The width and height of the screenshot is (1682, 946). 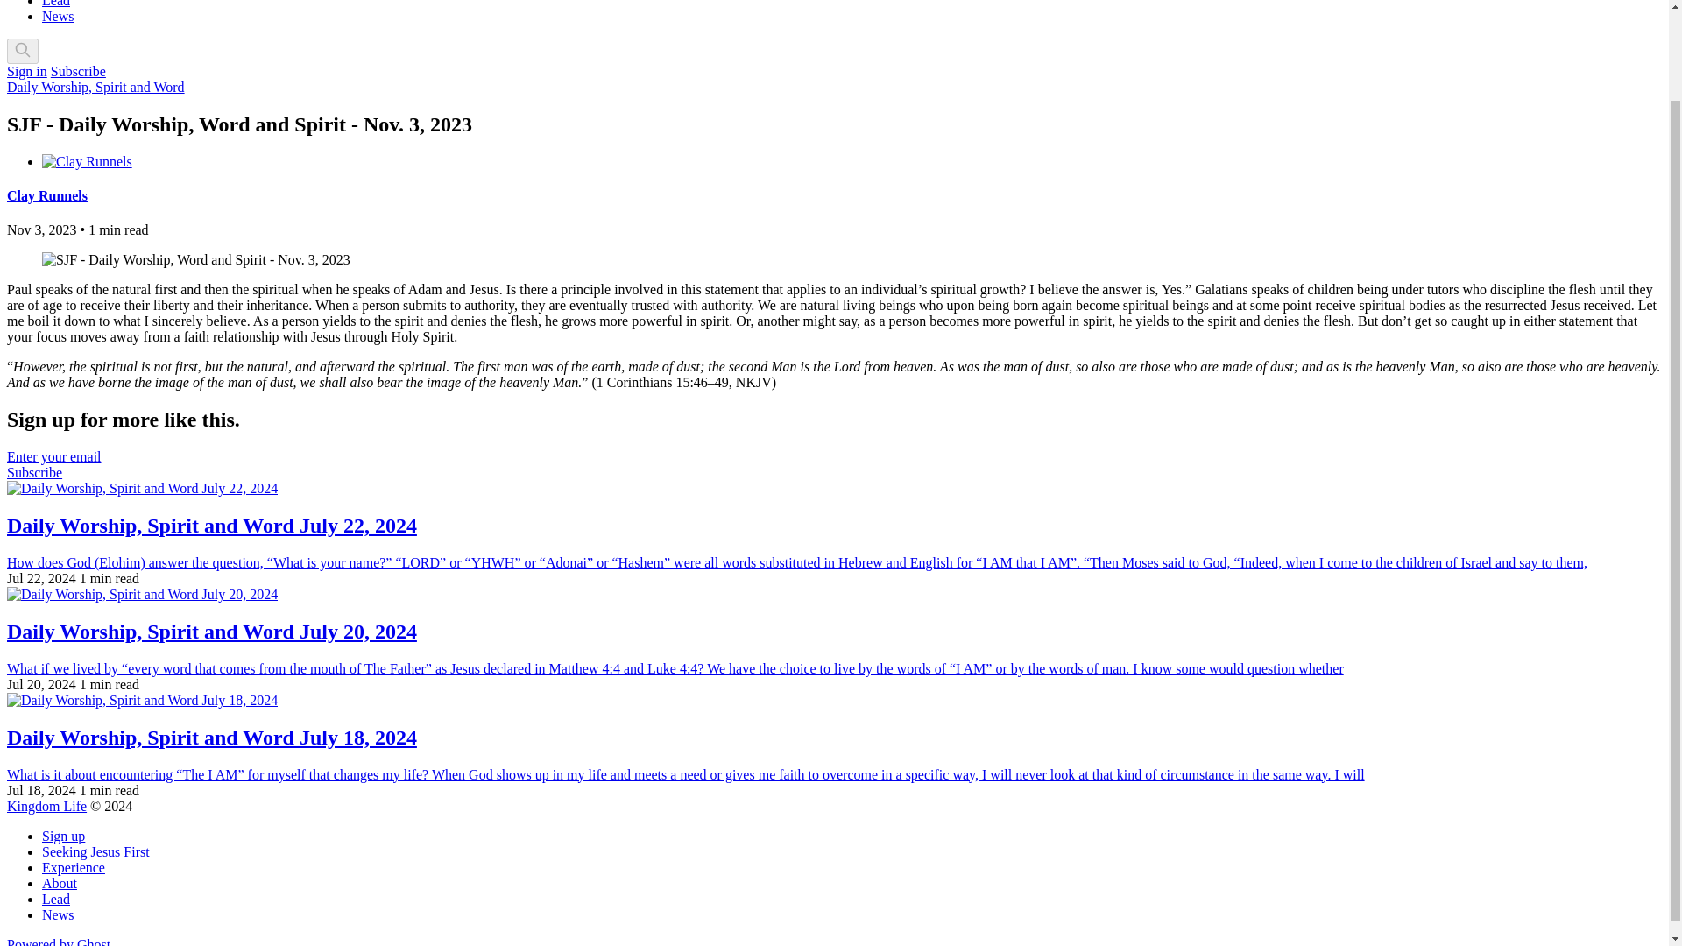 I want to click on Sign up, so click(x=63, y=836).